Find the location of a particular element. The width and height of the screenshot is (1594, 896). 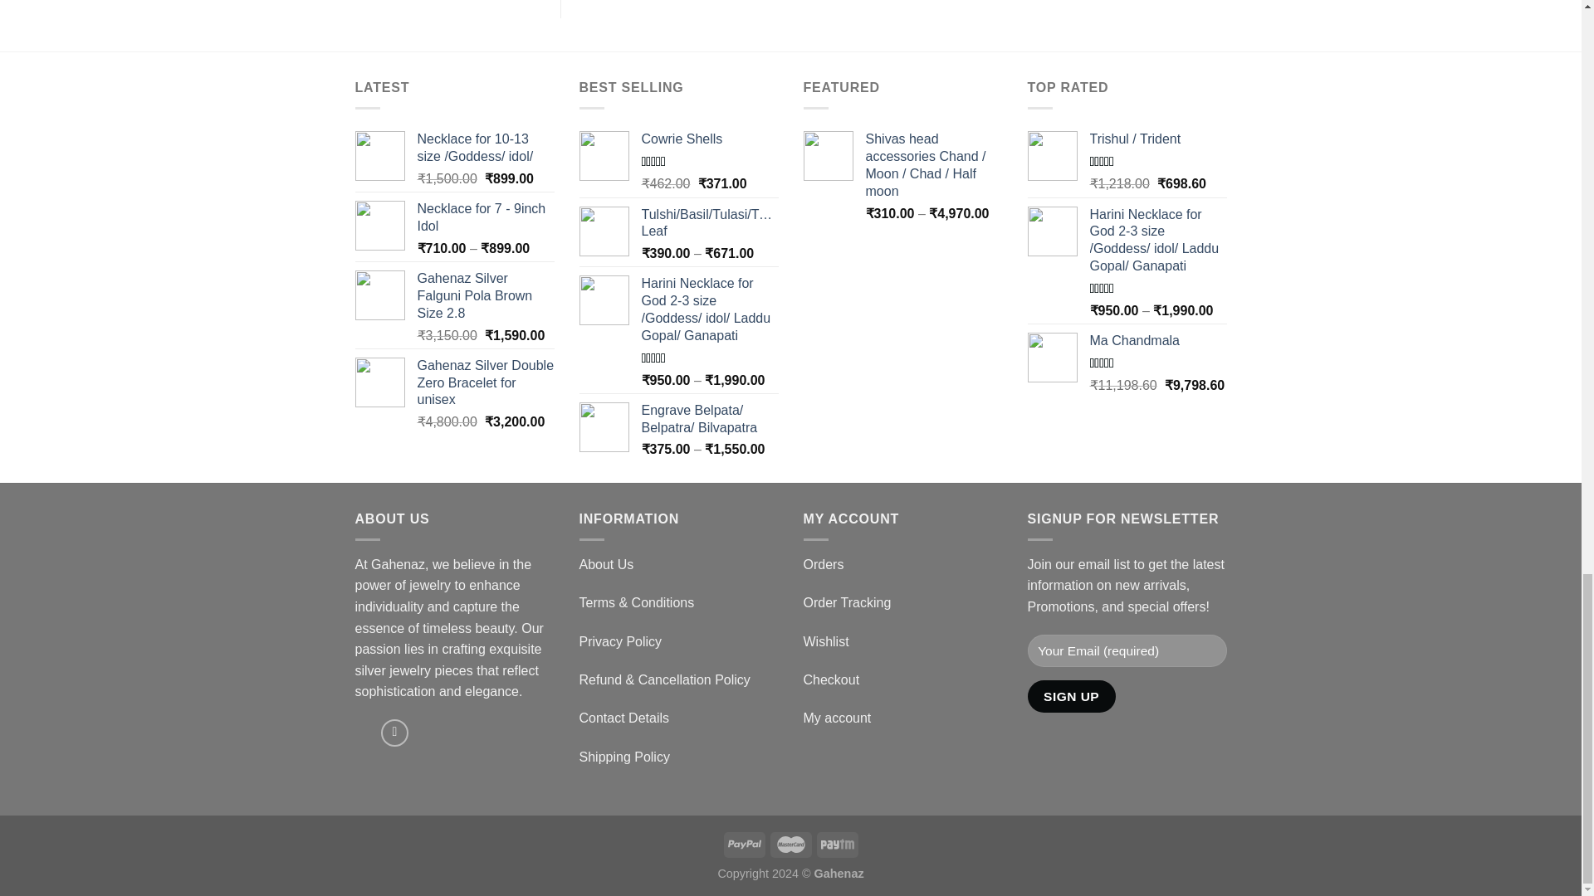

Follow on Facebook is located at coordinates (394, 733).